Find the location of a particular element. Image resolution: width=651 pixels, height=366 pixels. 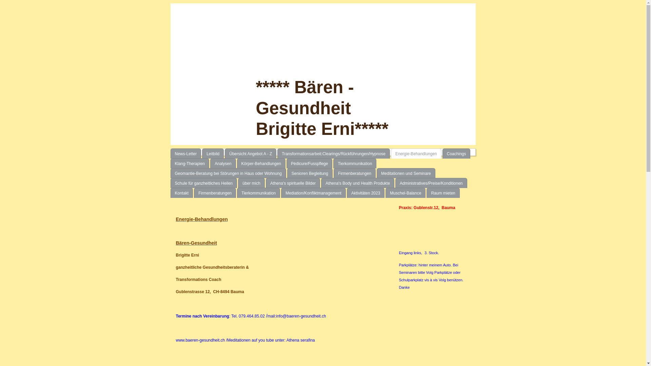

Athena's spirituelle Bilder is located at coordinates (293, 183).